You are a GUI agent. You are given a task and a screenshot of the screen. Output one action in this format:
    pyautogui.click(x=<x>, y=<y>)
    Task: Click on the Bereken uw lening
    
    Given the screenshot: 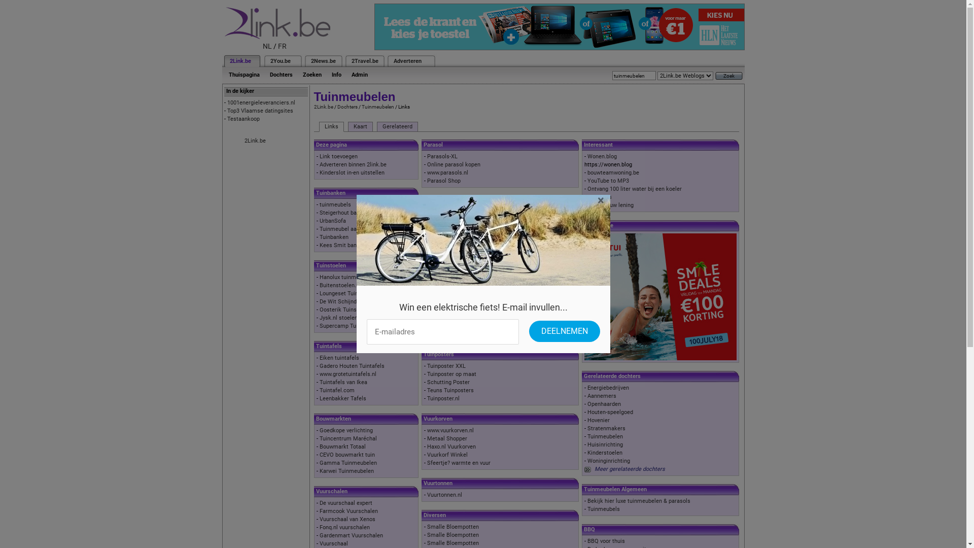 What is the action you would take?
    pyautogui.click(x=611, y=205)
    